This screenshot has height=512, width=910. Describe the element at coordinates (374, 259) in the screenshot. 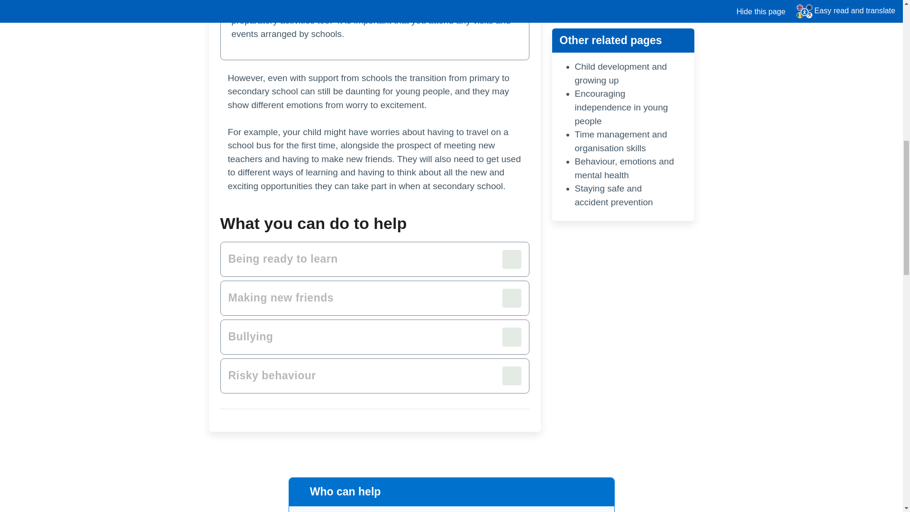

I see `expand content` at that location.